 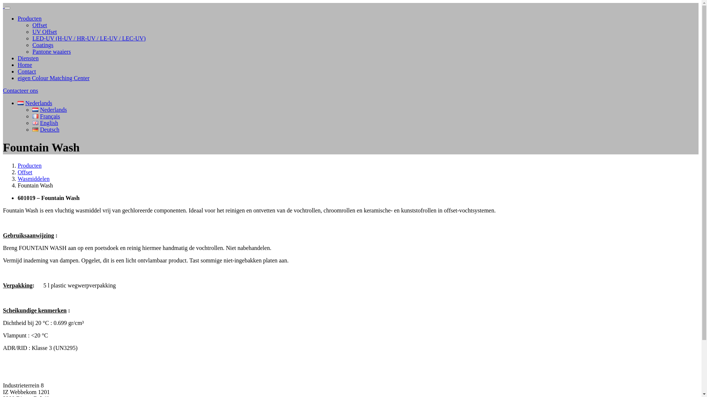 What do you see at coordinates (35, 110) in the screenshot?
I see `Nederlands` at bounding box center [35, 110].